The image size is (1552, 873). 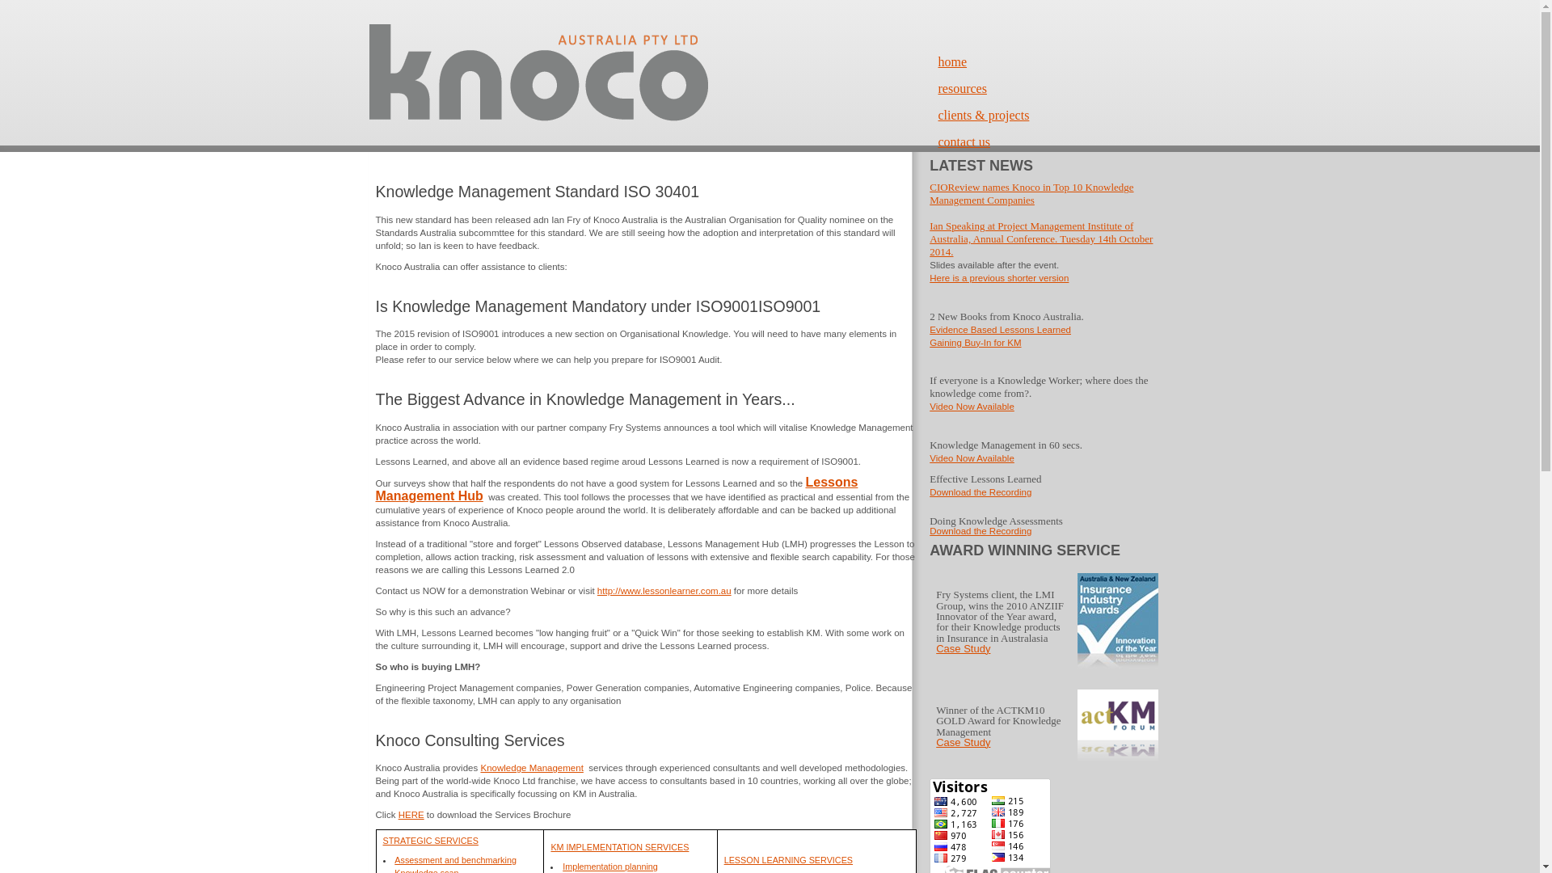 What do you see at coordinates (983, 115) in the screenshot?
I see `clients & projects` at bounding box center [983, 115].